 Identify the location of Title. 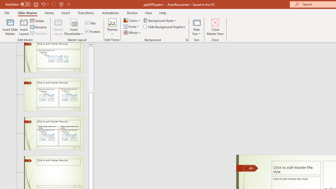
(91, 23).